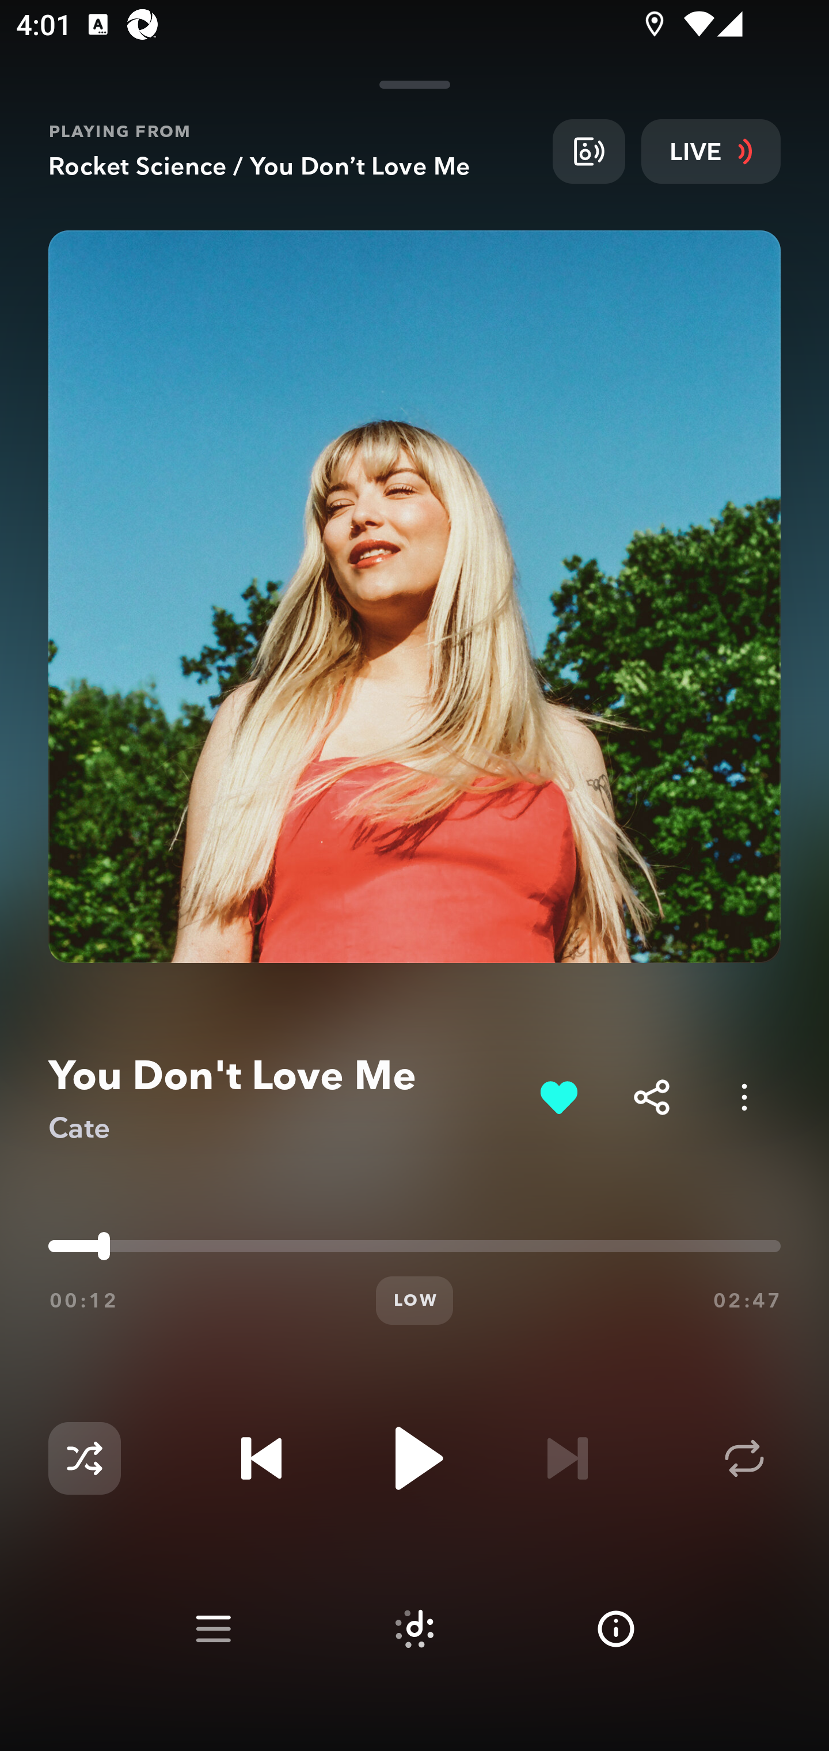  What do you see at coordinates (292, 151) in the screenshot?
I see `PLAYING FROM Rocket Science / You Don’t Love Me` at bounding box center [292, 151].